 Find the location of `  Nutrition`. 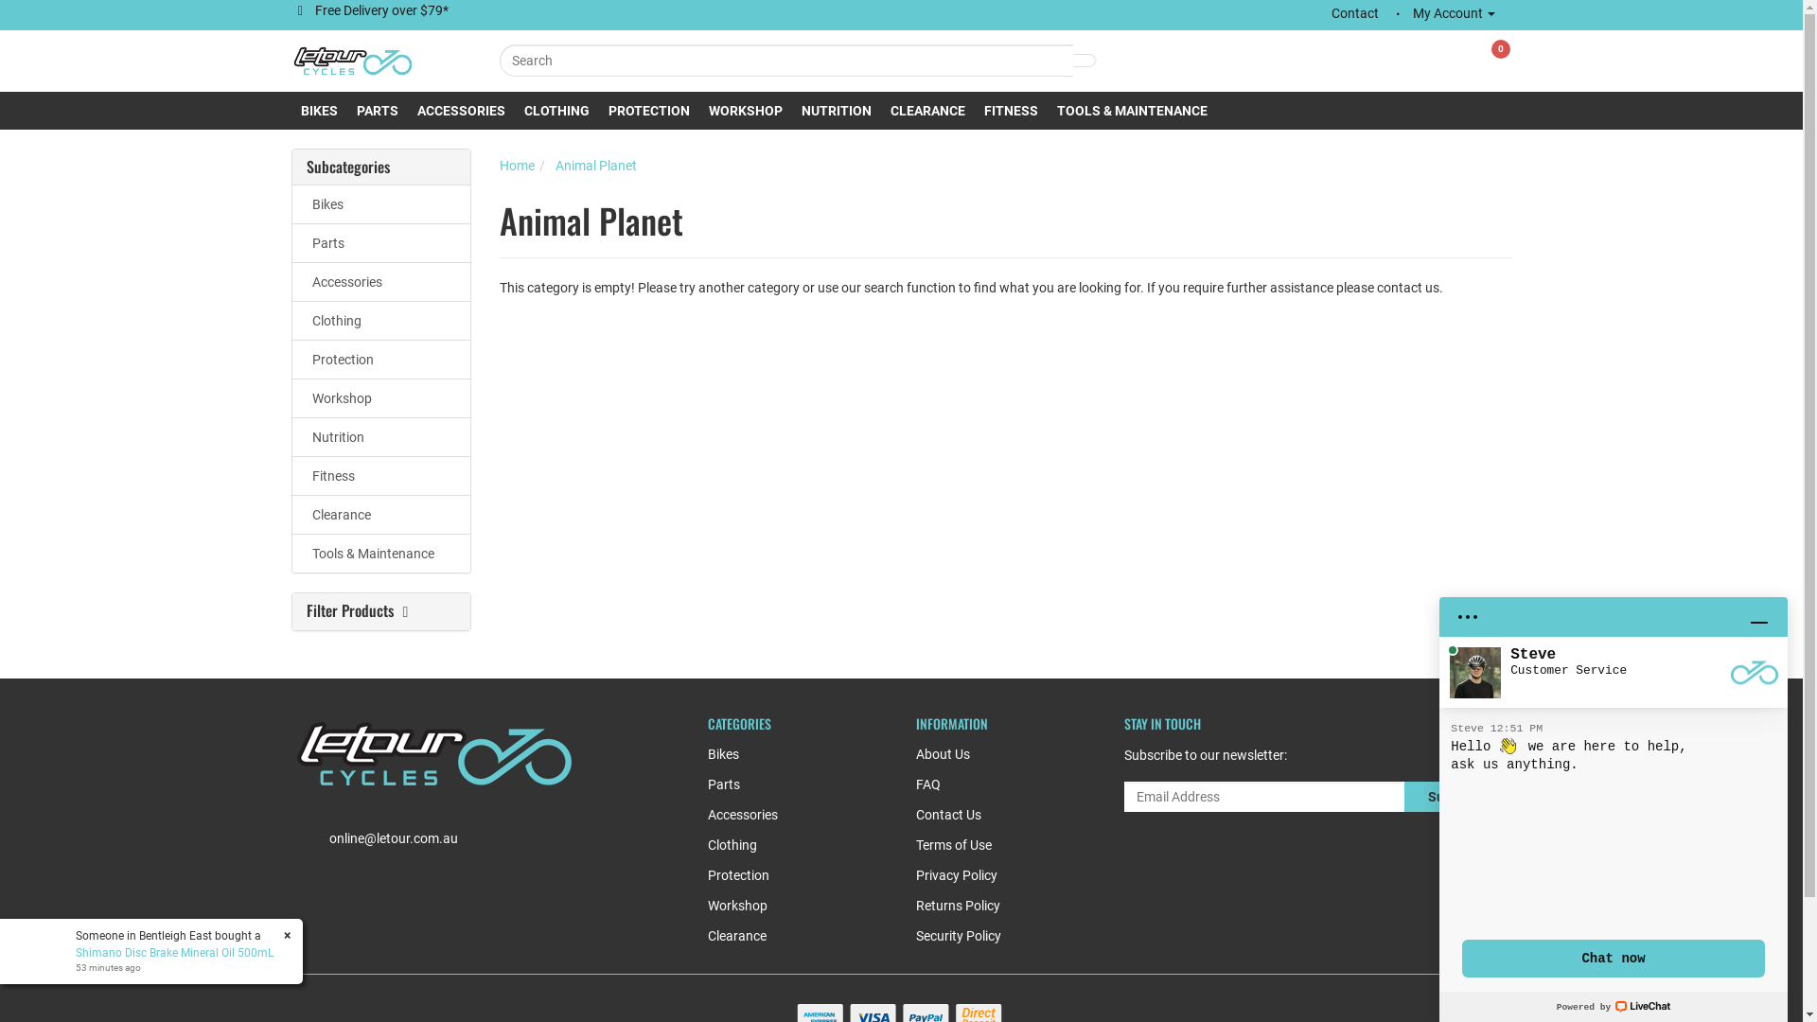

  Nutrition is located at coordinates (380, 437).